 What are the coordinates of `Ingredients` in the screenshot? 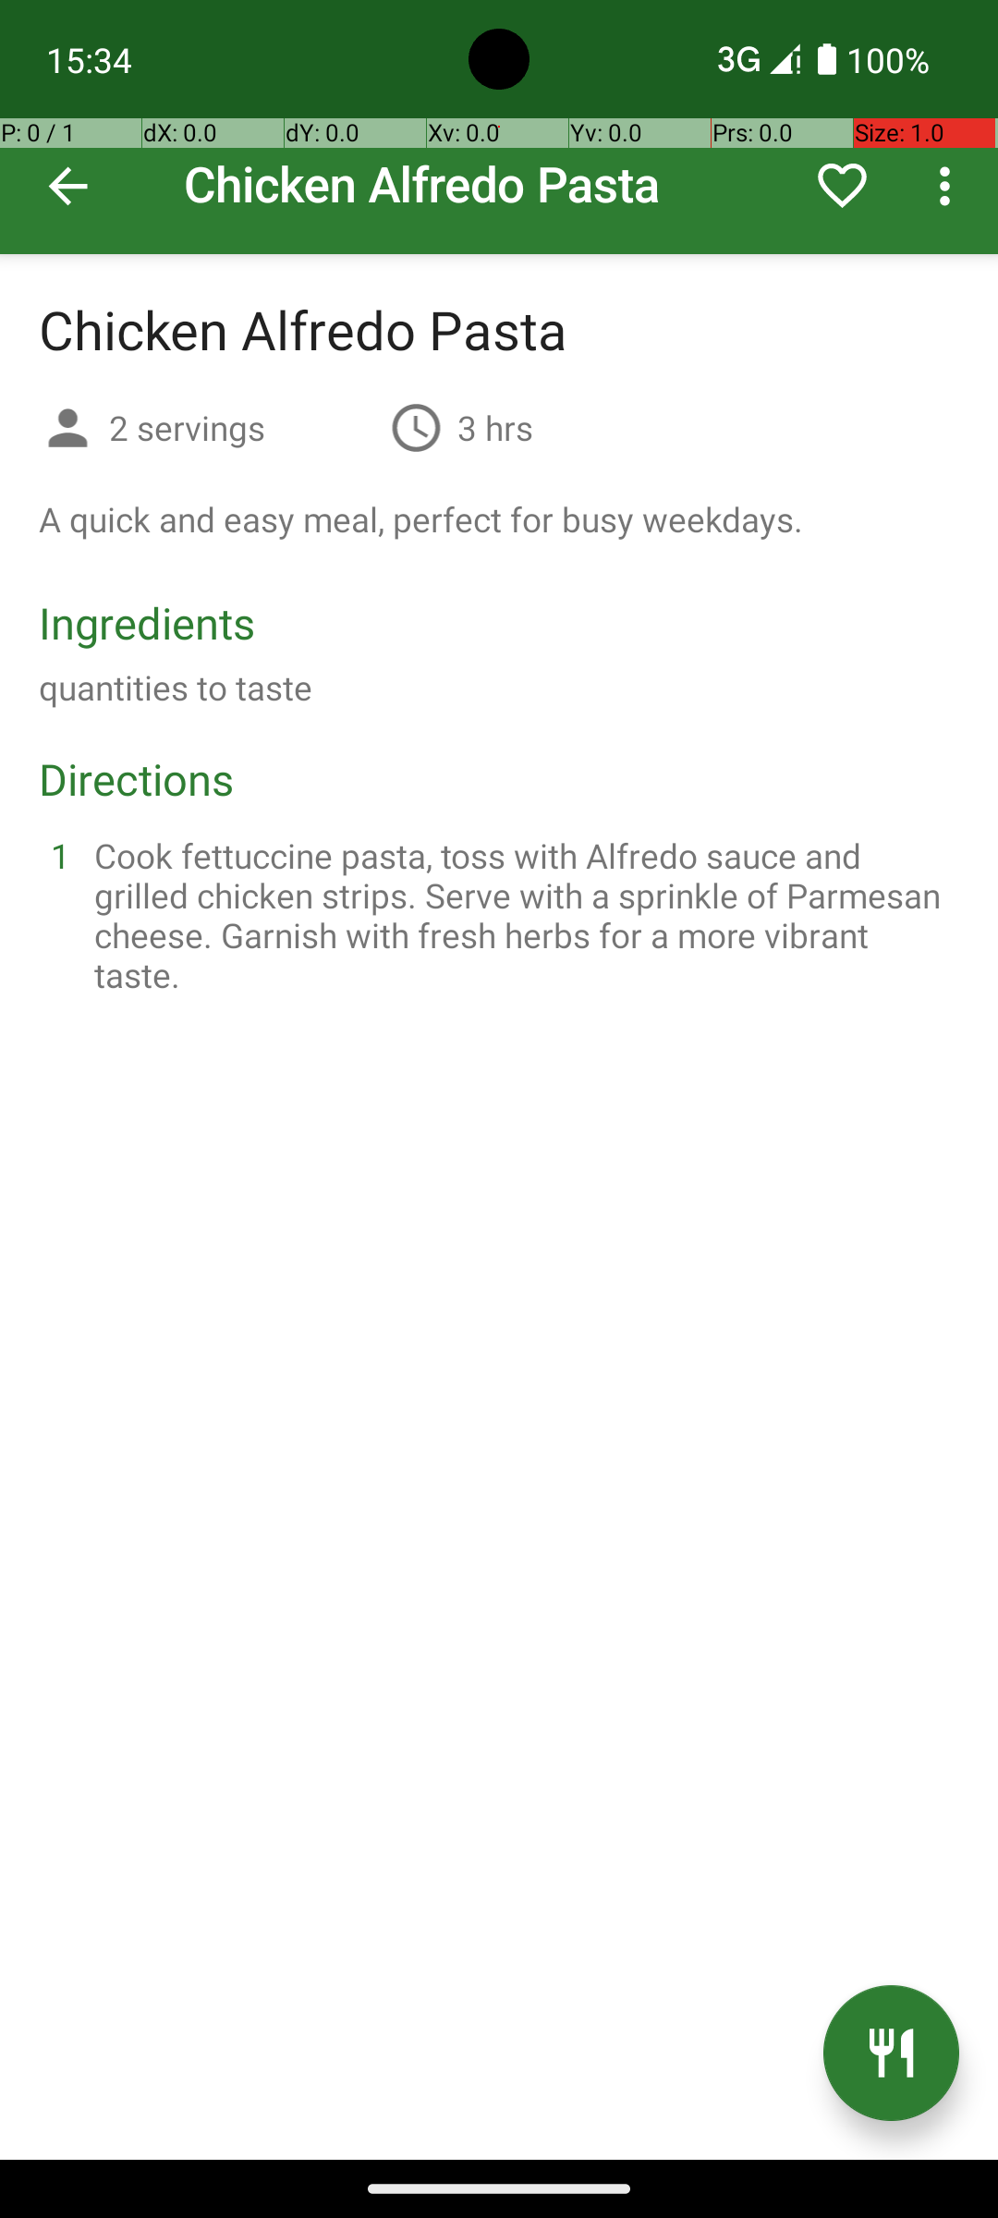 It's located at (147, 623).